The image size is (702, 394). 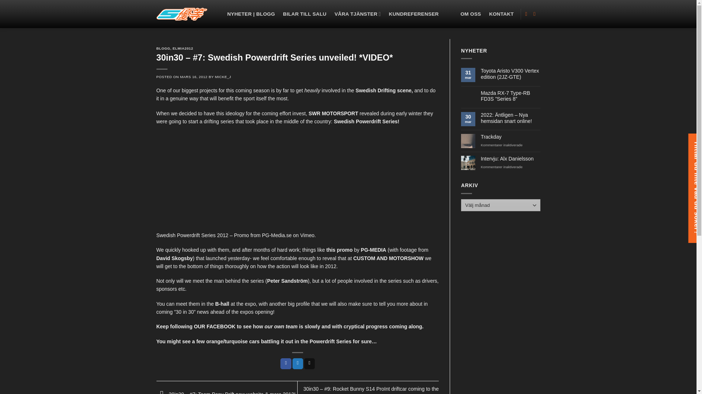 I want to click on Maila en kompis, so click(x=309, y=363).